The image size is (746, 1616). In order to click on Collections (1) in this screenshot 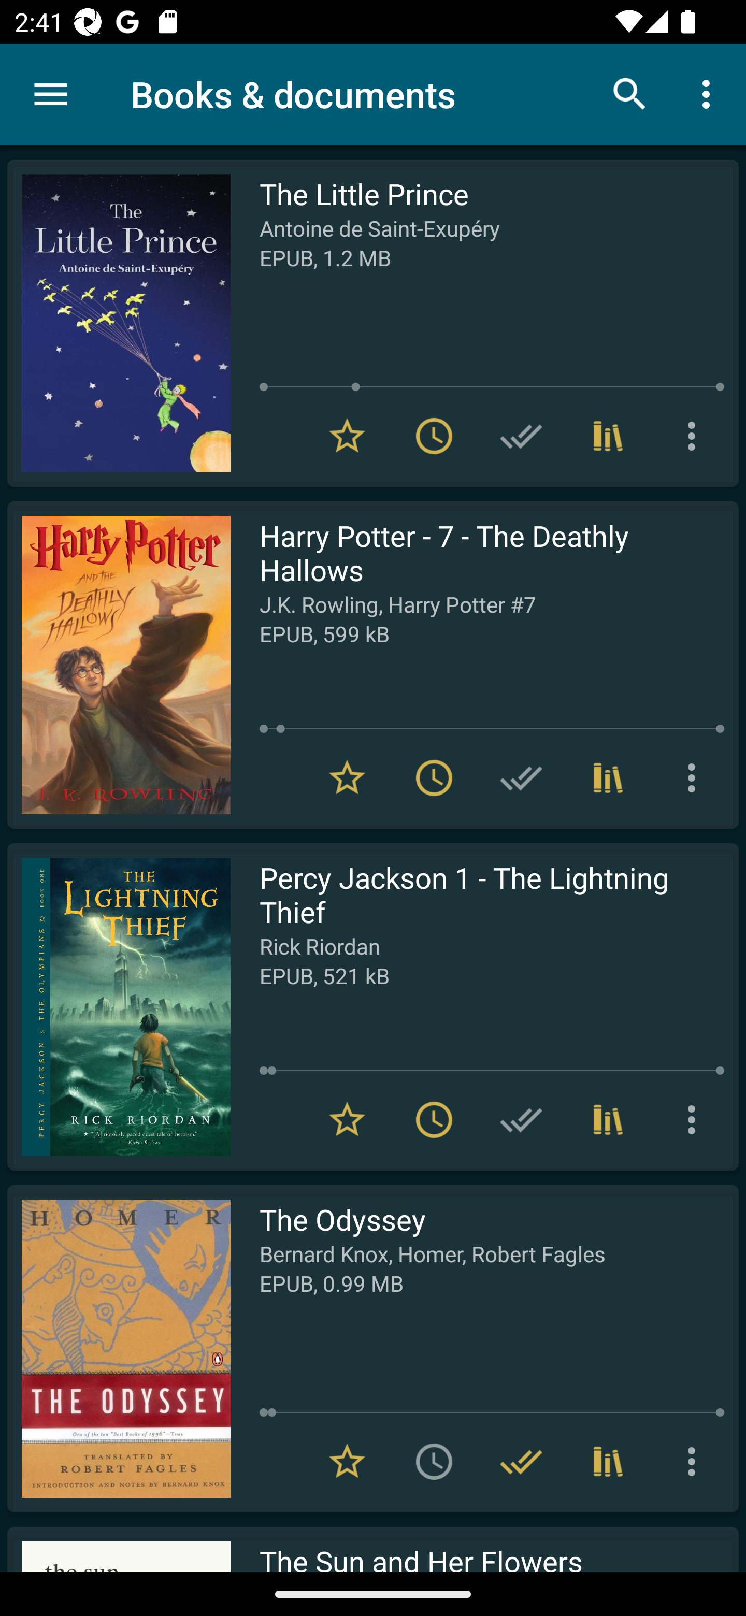, I will do `click(608, 1120)`.